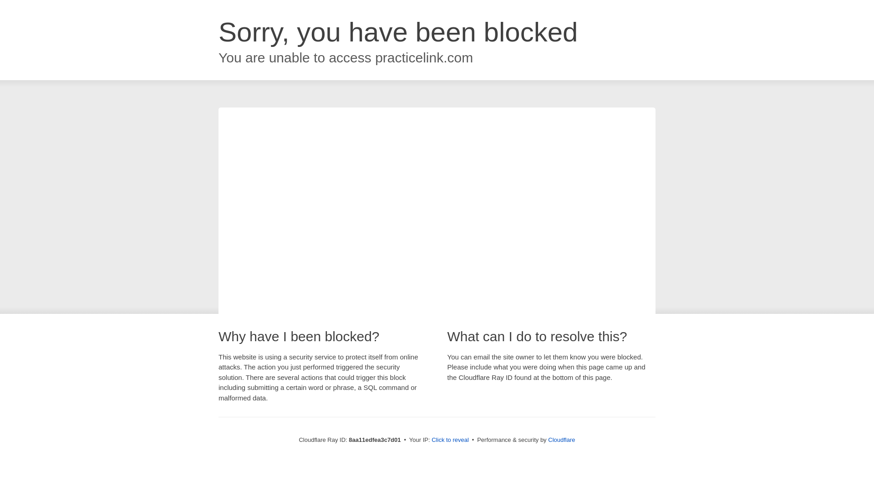 The height and width of the screenshot is (492, 874). What do you see at coordinates (561, 440) in the screenshot?
I see `Cloudflare` at bounding box center [561, 440].